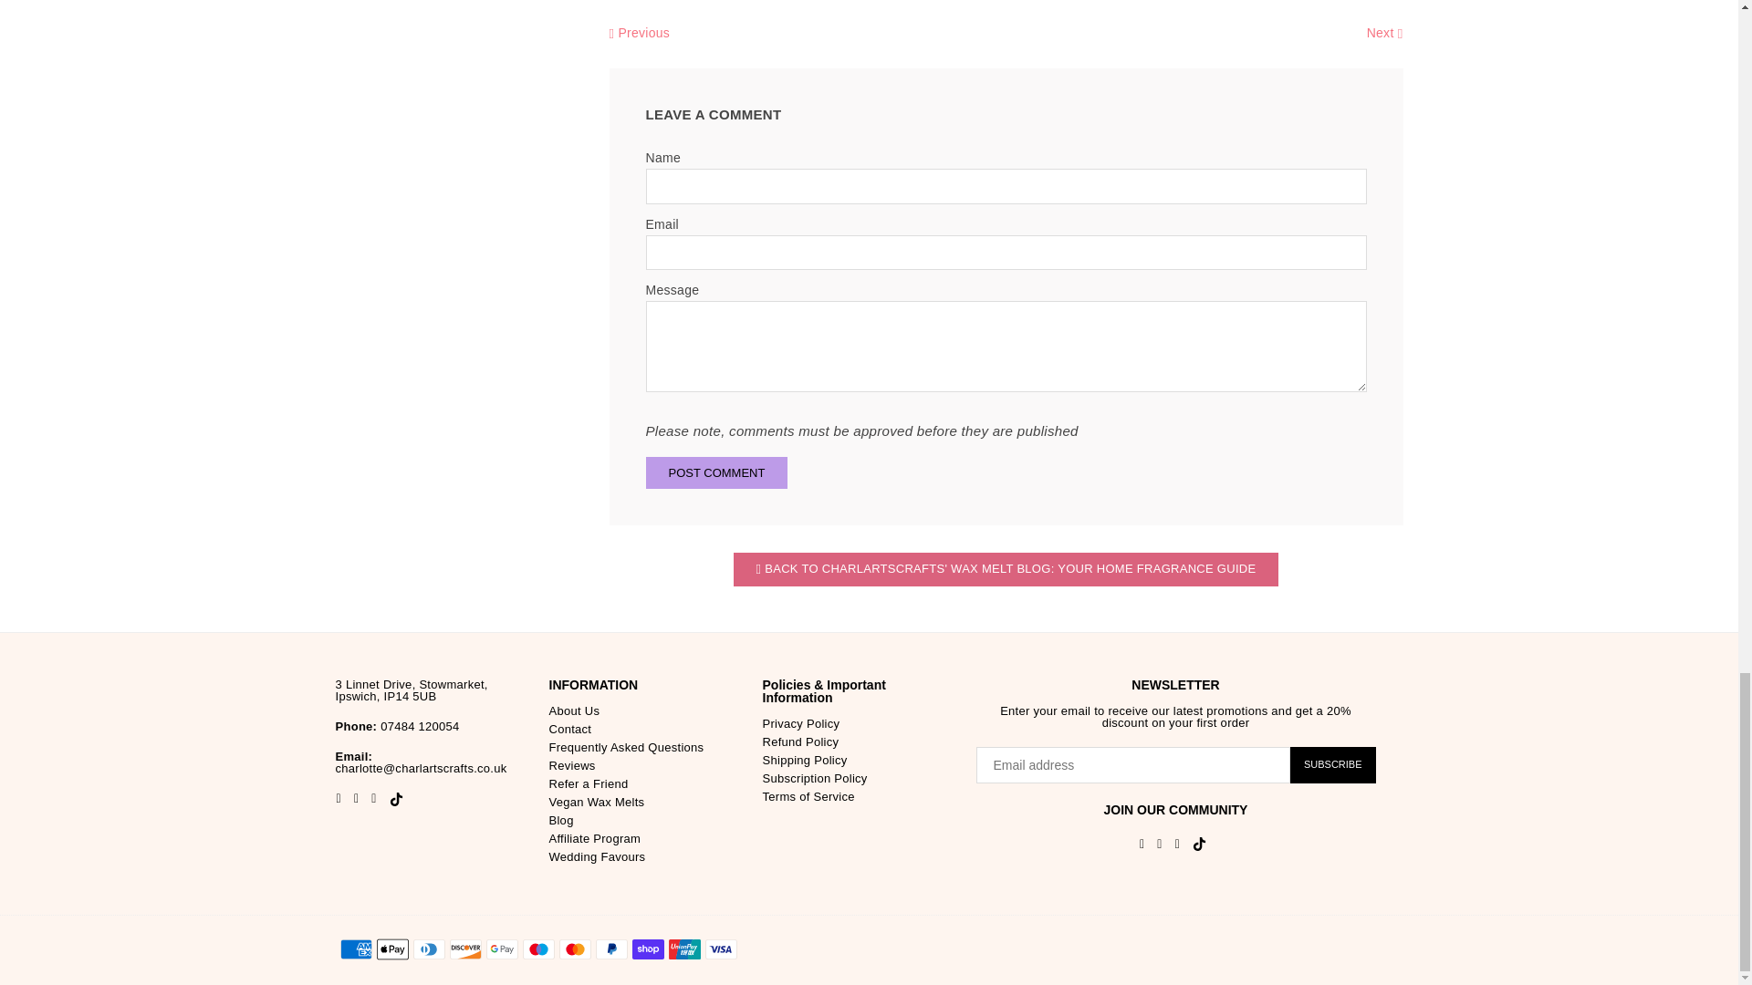  I want to click on Maestro, so click(537, 949).